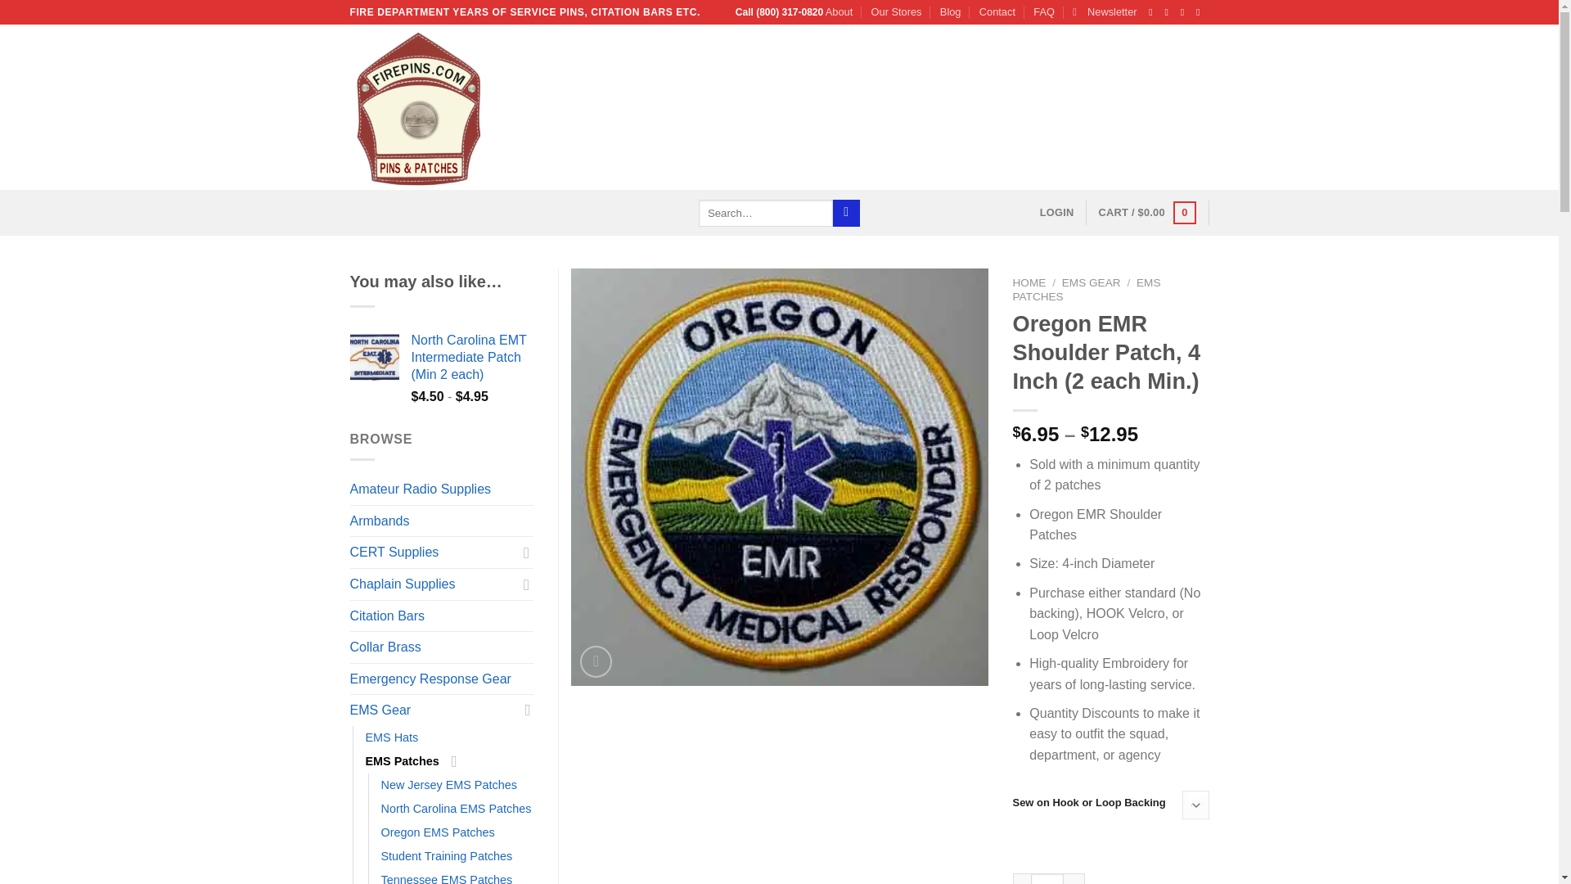 This screenshot has height=884, width=1571. Describe the element at coordinates (1057, 212) in the screenshot. I see `LOGIN` at that location.